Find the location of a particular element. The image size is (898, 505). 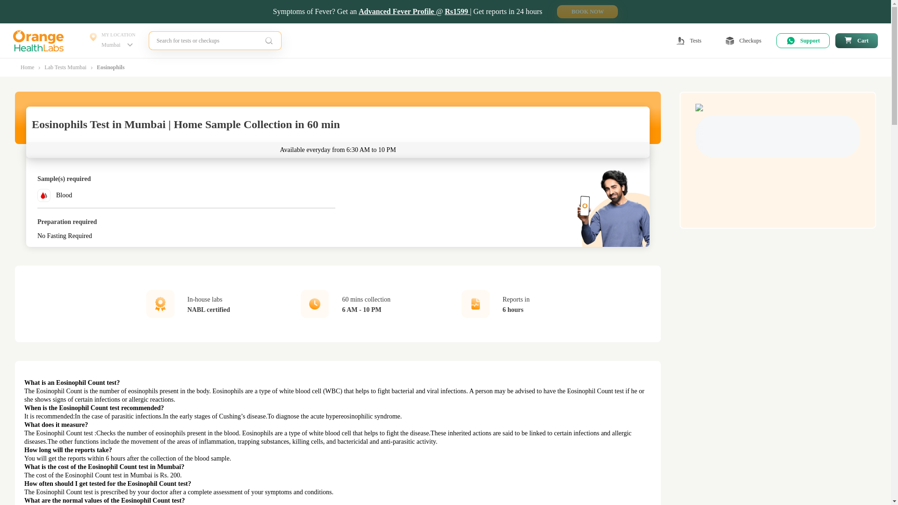

Lab Tests Mumbai is located at coordinates (744, 40).